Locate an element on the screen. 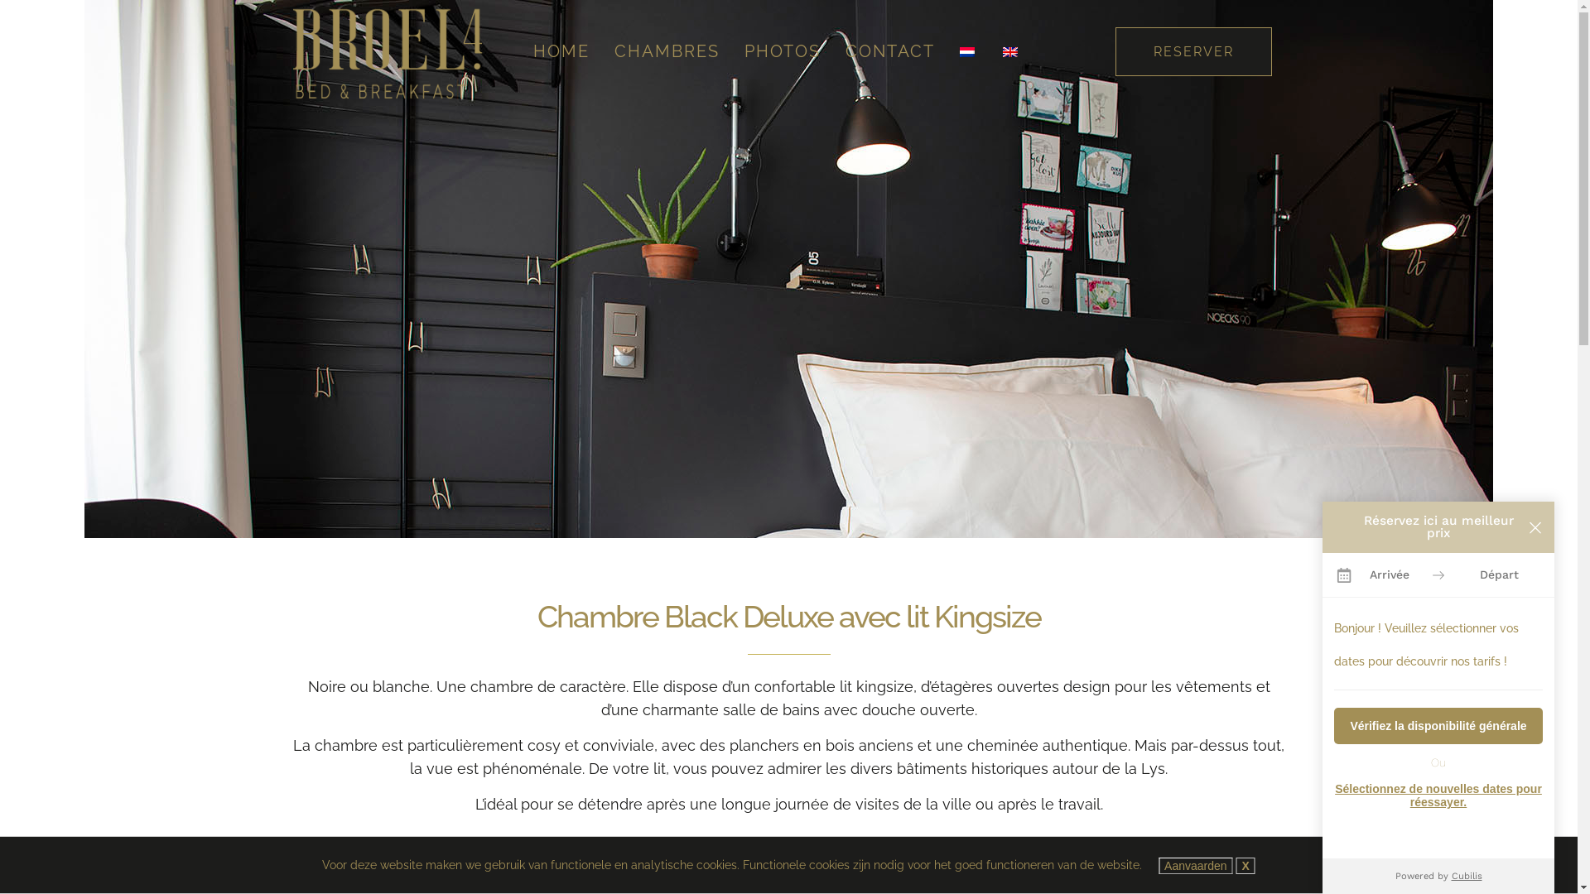 This screenshot has height=894, width=1590. Aanvaarden is located at coordinates (1196, 866).